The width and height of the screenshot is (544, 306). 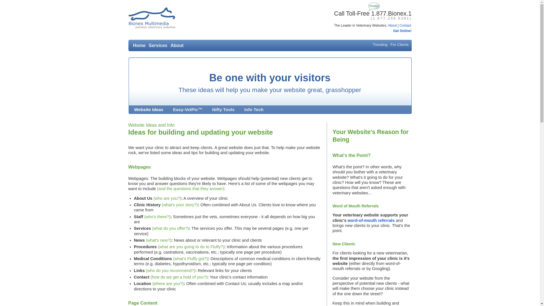 I want to click on Website Ideas, so click(x=148, y=110).